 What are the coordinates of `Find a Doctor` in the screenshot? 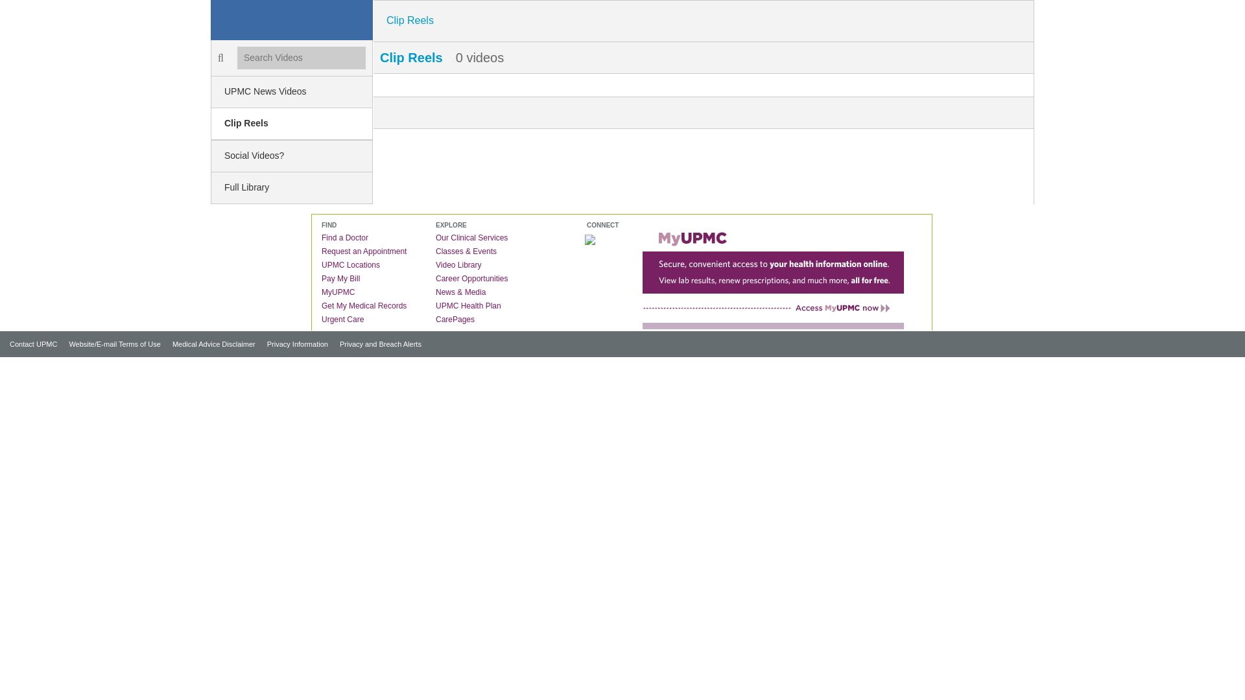 It's located at (348, 237).